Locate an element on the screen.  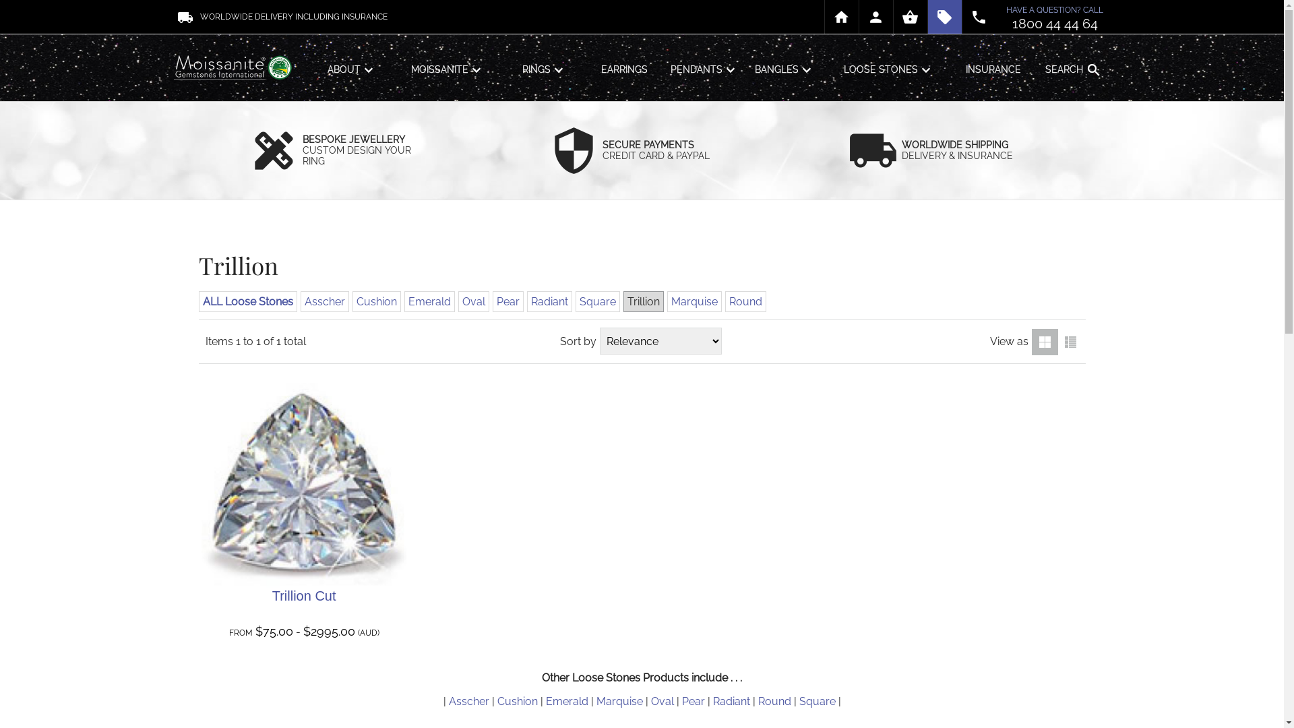
shopping_basket is located at coordinates (911, 17).